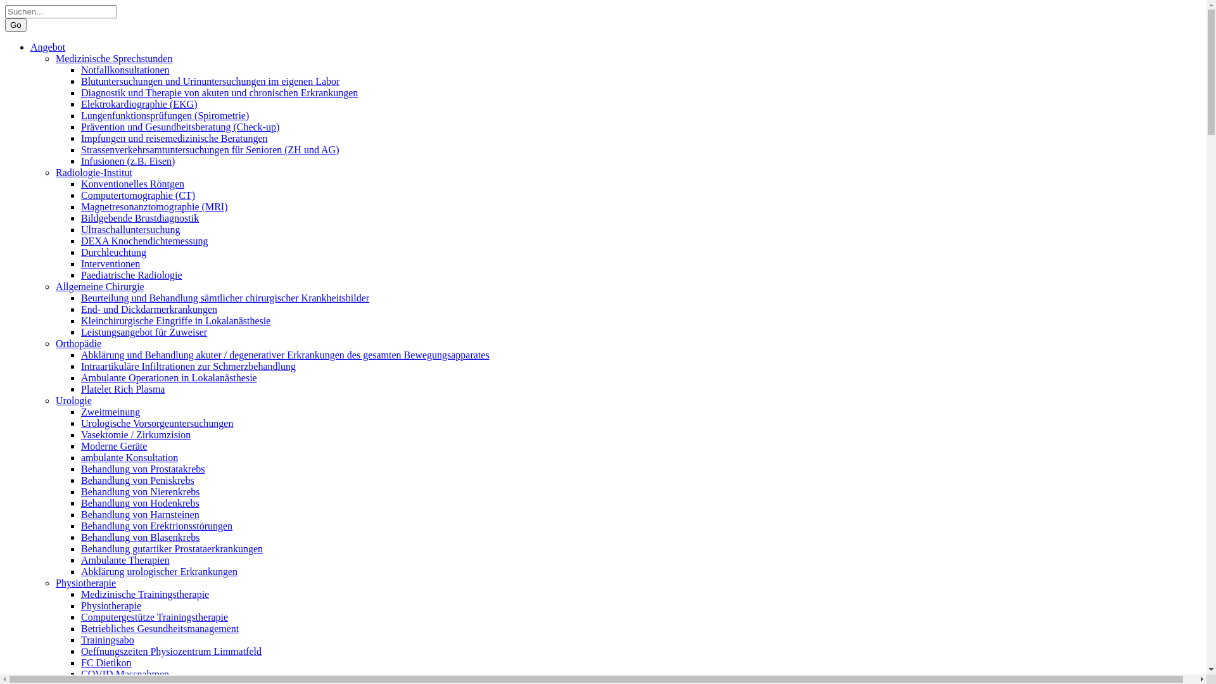 The image size is (1216, 684). Describe the element at coordinates (114, 58) in the screenshot. I see `Medizinische Sprechstunden` at that location.